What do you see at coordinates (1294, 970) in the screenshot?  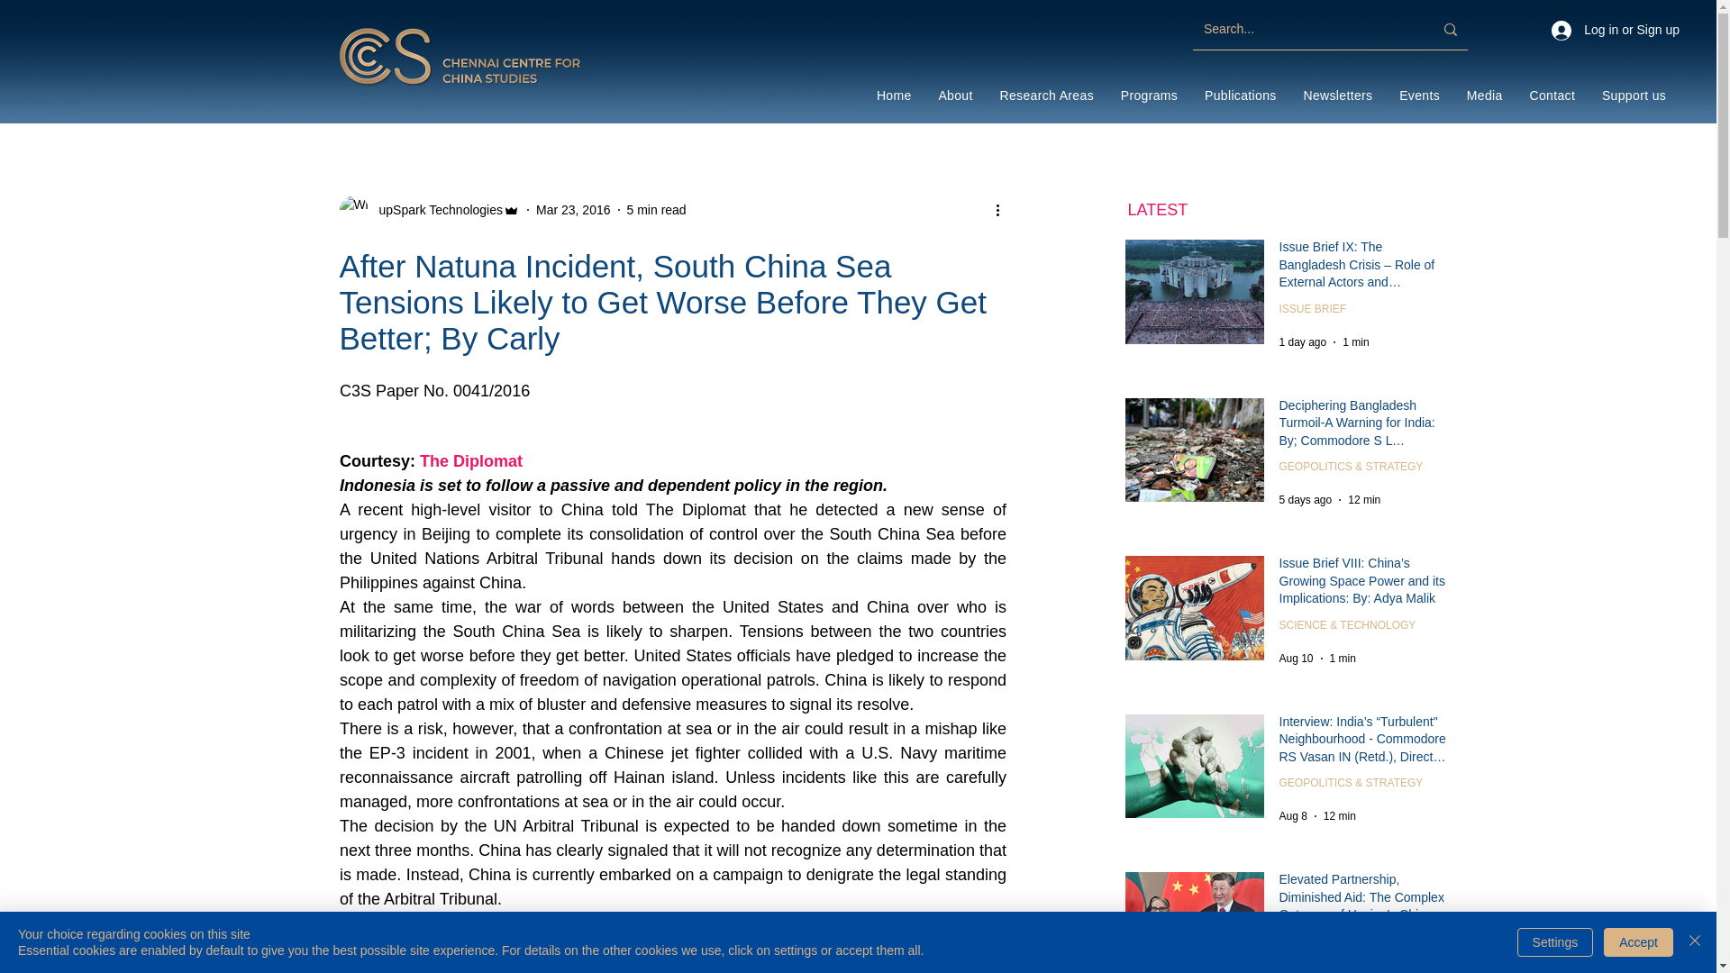 I see `Aug 5` at bounding box center [1294, 970].